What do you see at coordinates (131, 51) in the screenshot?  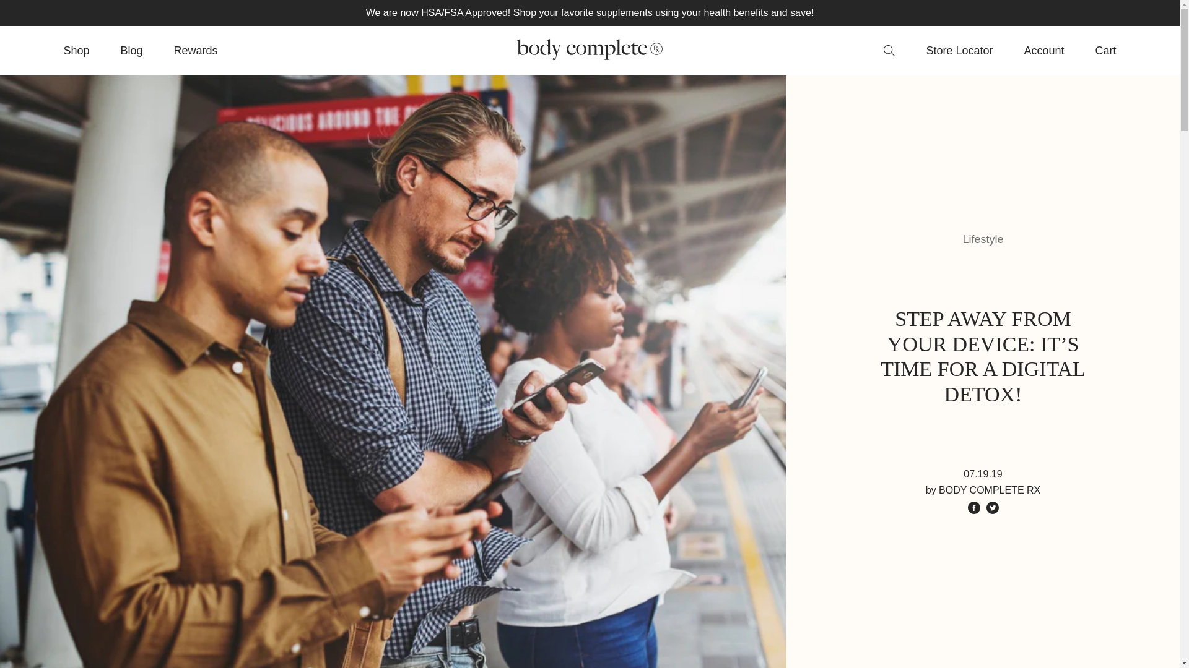 I see `Blog` at bounding box center [131, 51].